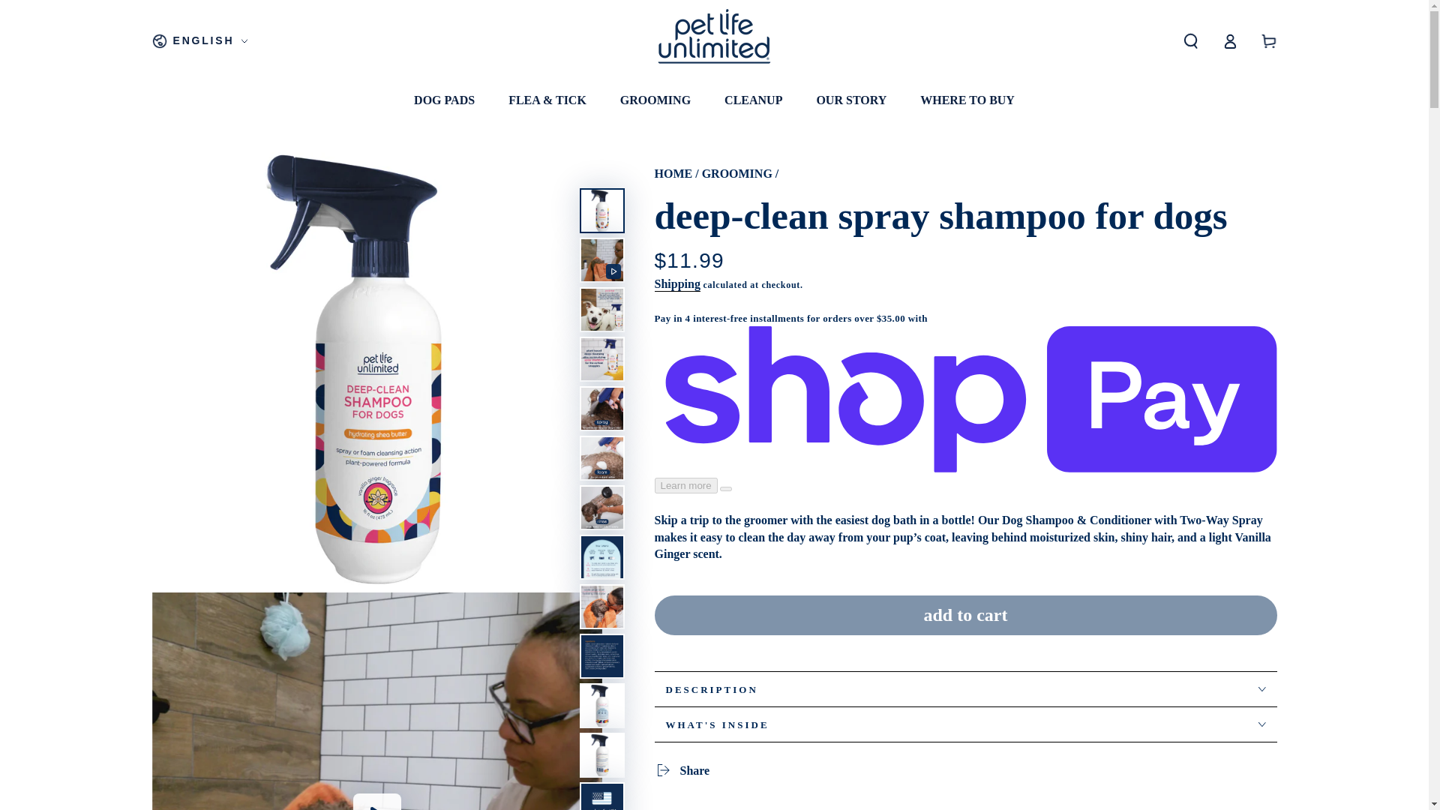 Image resolution: width=1440 pixels, height=810 pixels. What do you see at coordinates (199, 40) in the screenshot?
I see `ENGLISH` at bounding box center [199, 40].